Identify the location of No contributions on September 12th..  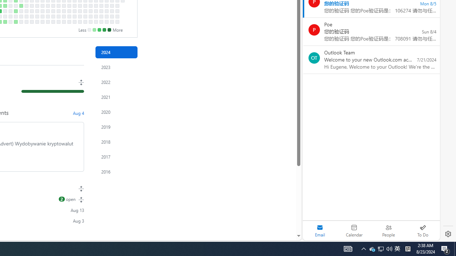
(37, 11).